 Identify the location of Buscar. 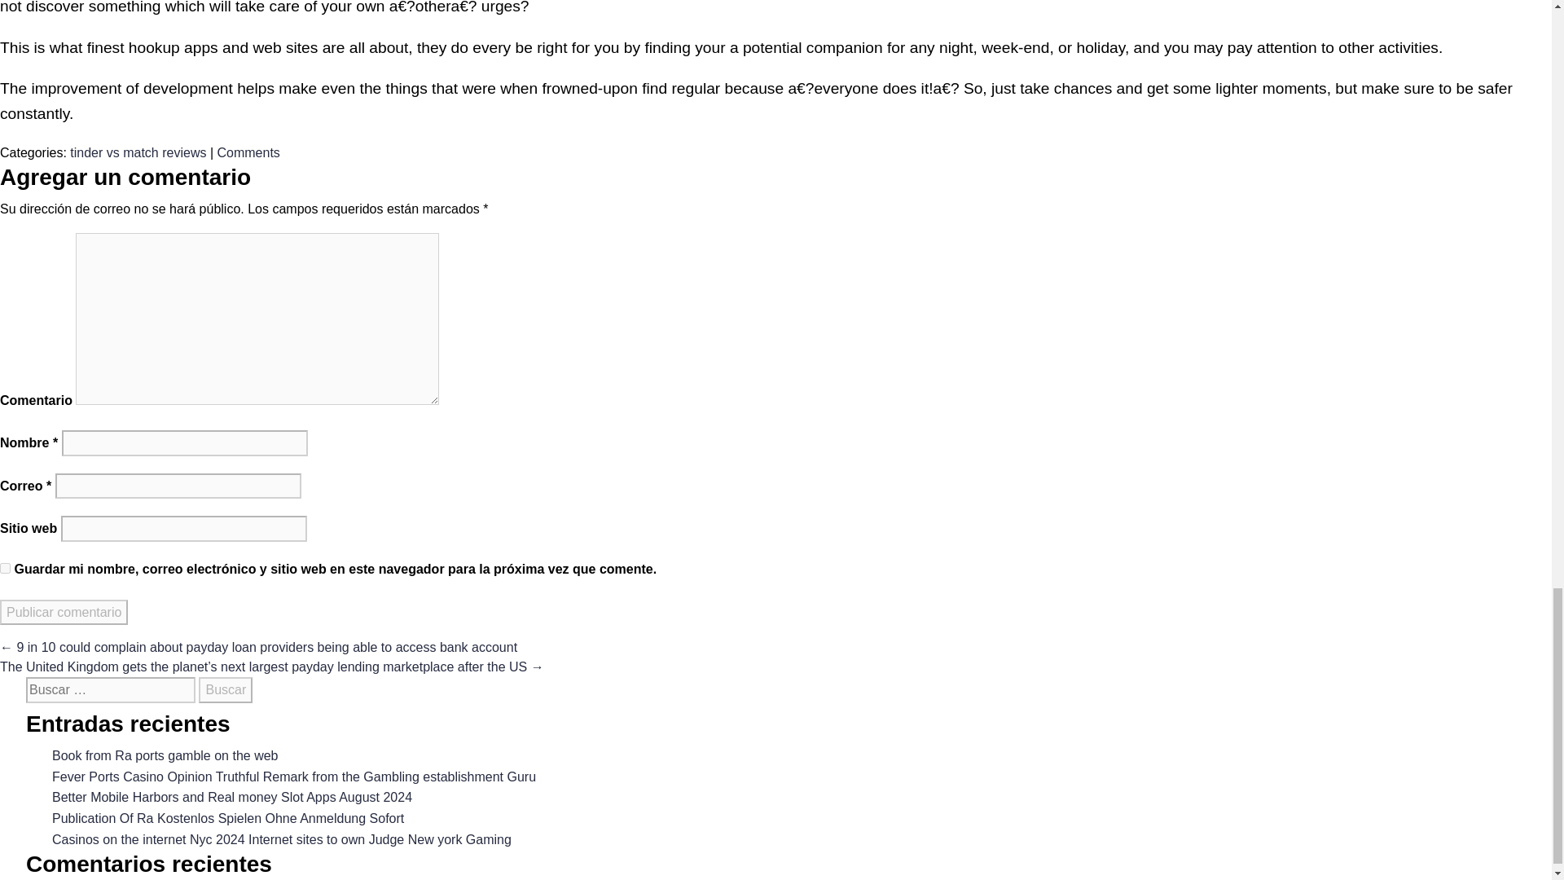
(225, 689).